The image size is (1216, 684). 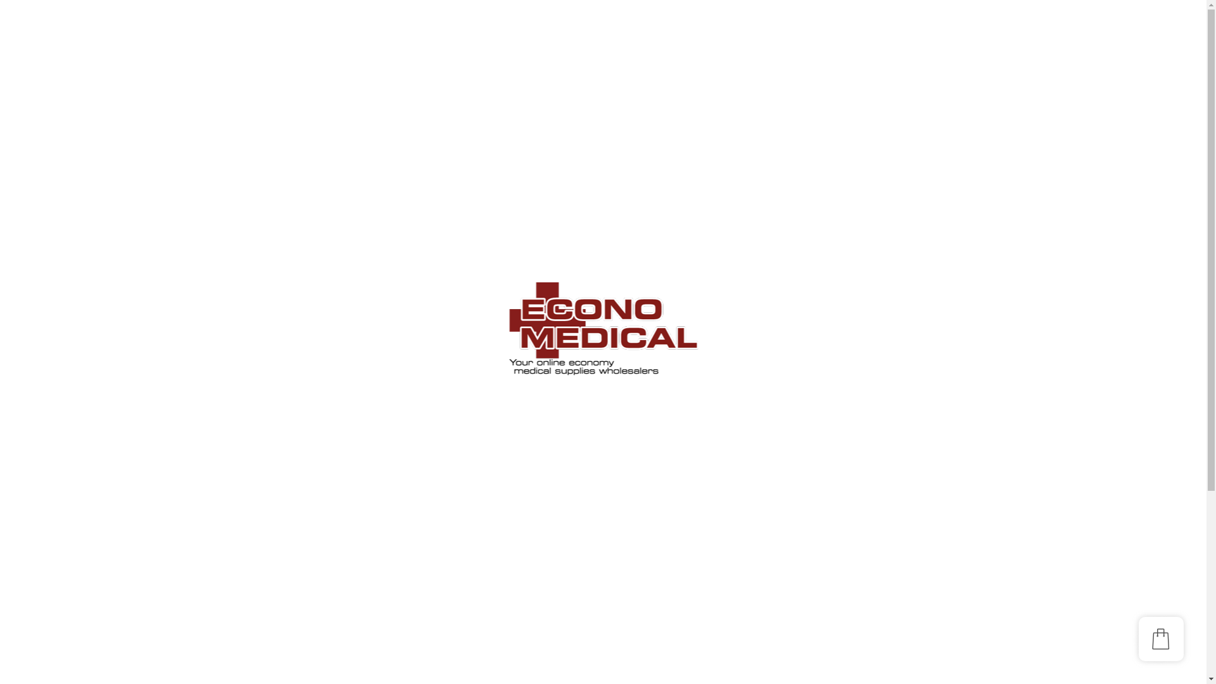 I want to click on 02 4337 8155, so click(x=906, y=163).